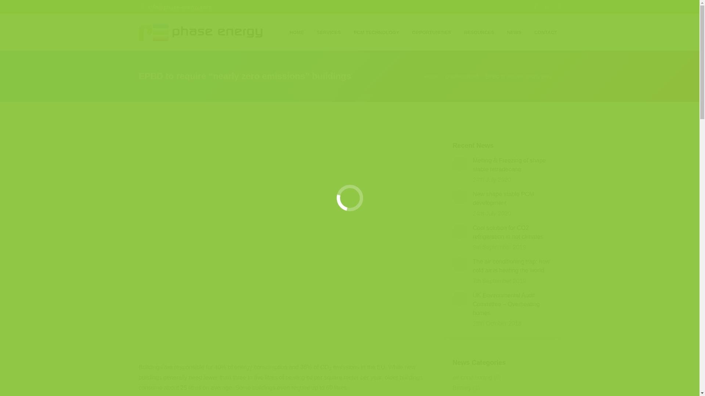  I want to click on SERVICES, so click(328, 29).